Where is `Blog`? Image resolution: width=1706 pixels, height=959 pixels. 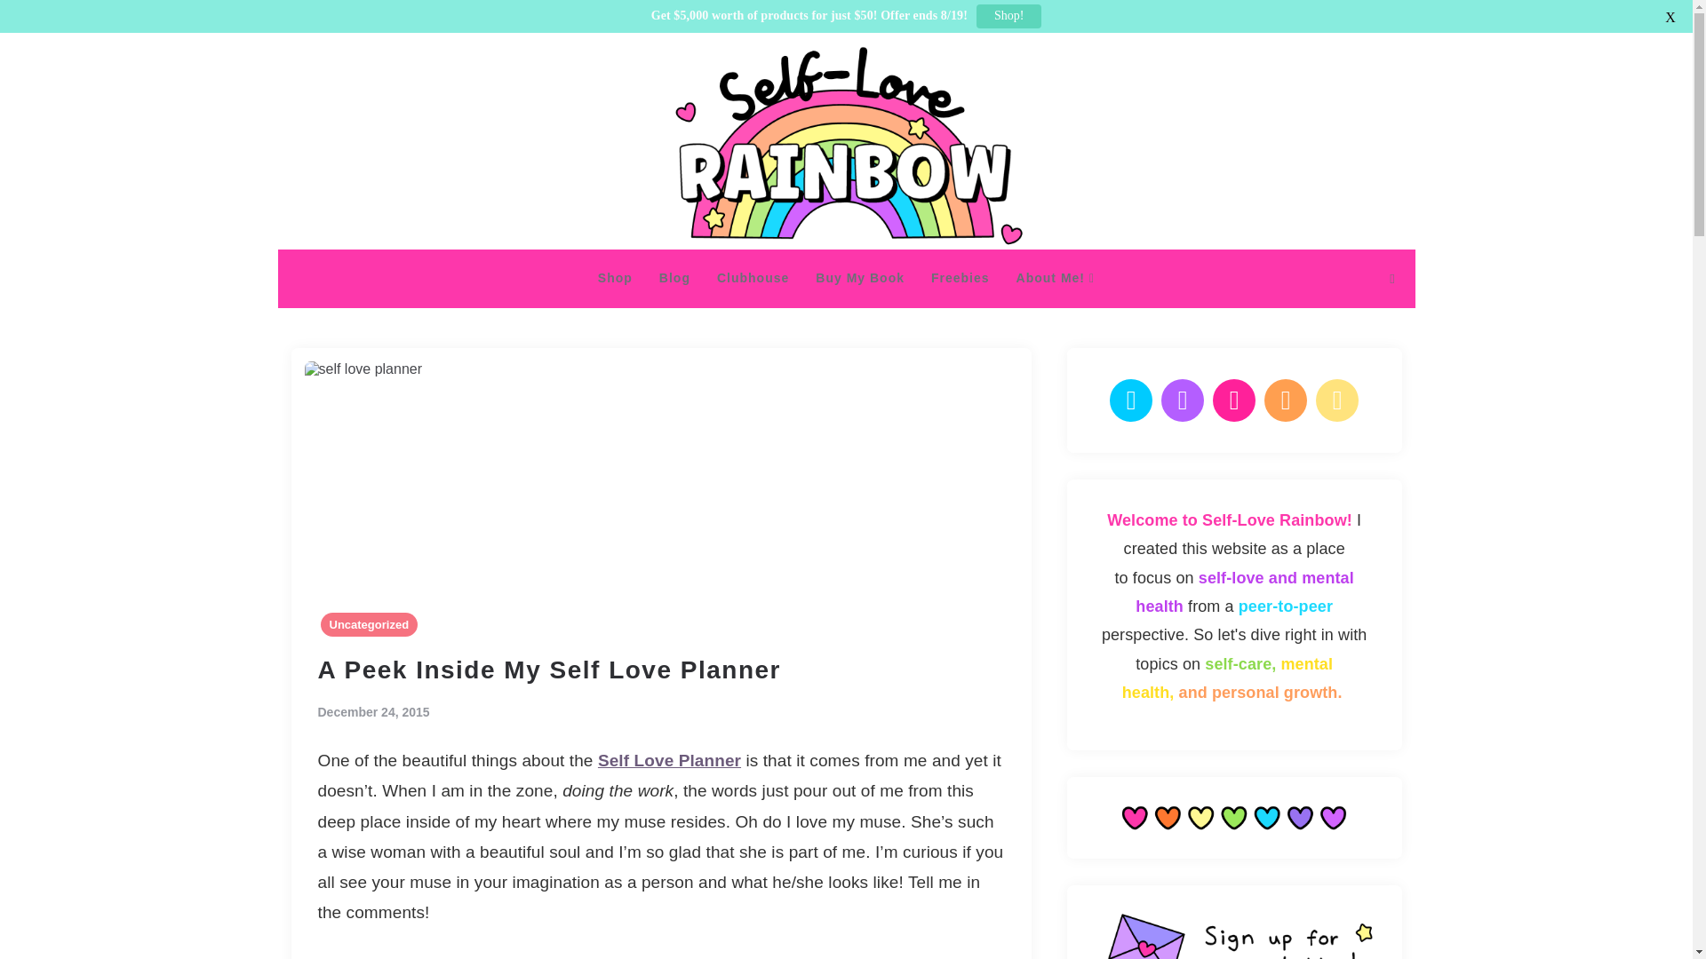 Blog is located at coordinates (674, 279).